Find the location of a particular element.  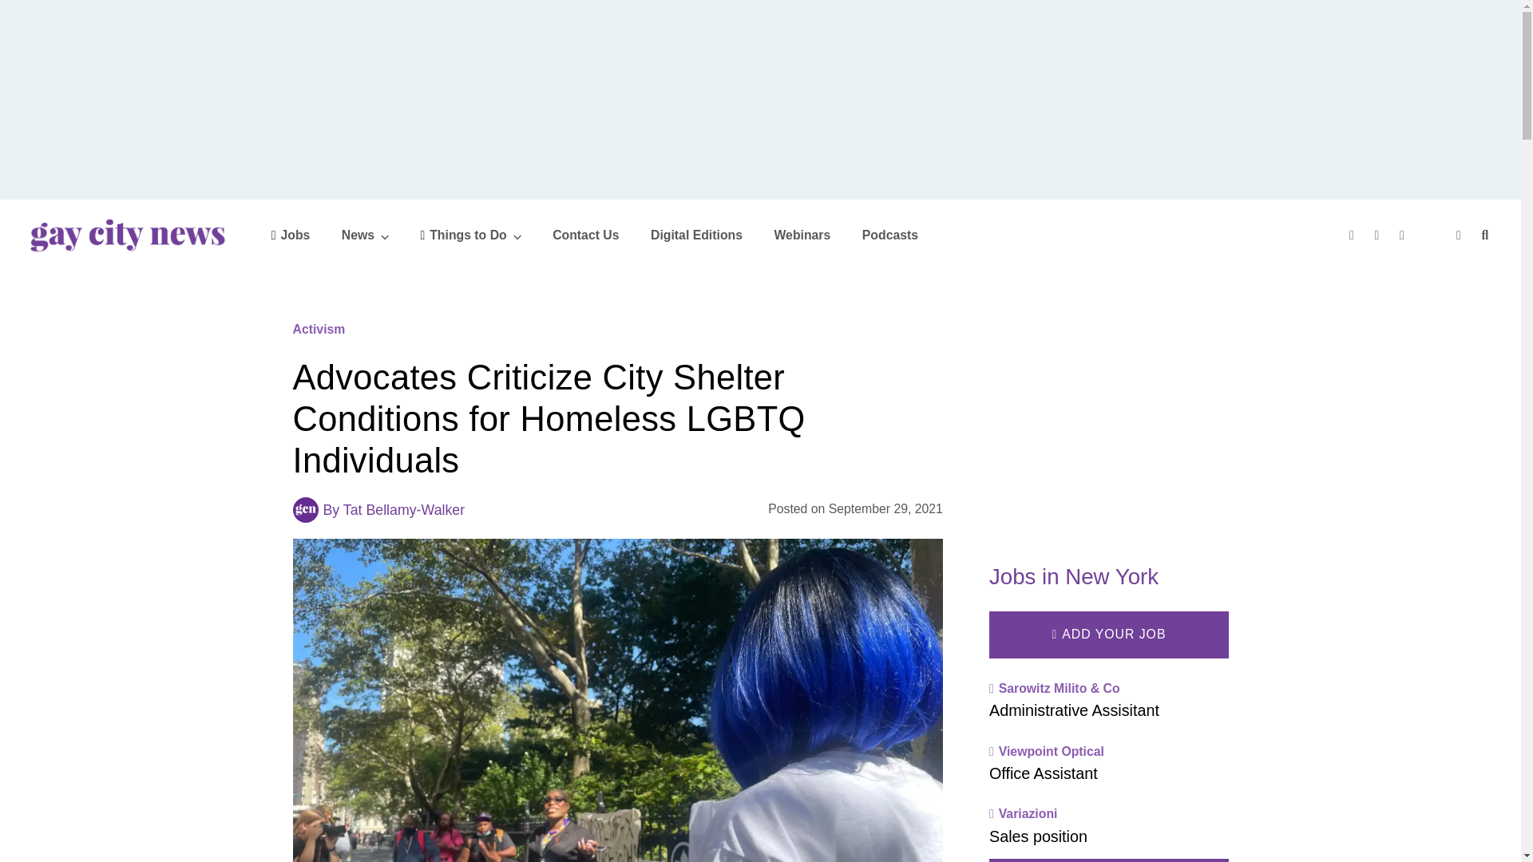

Posts by Tat Bellamy-Walker is located at coordinates (404, 509).